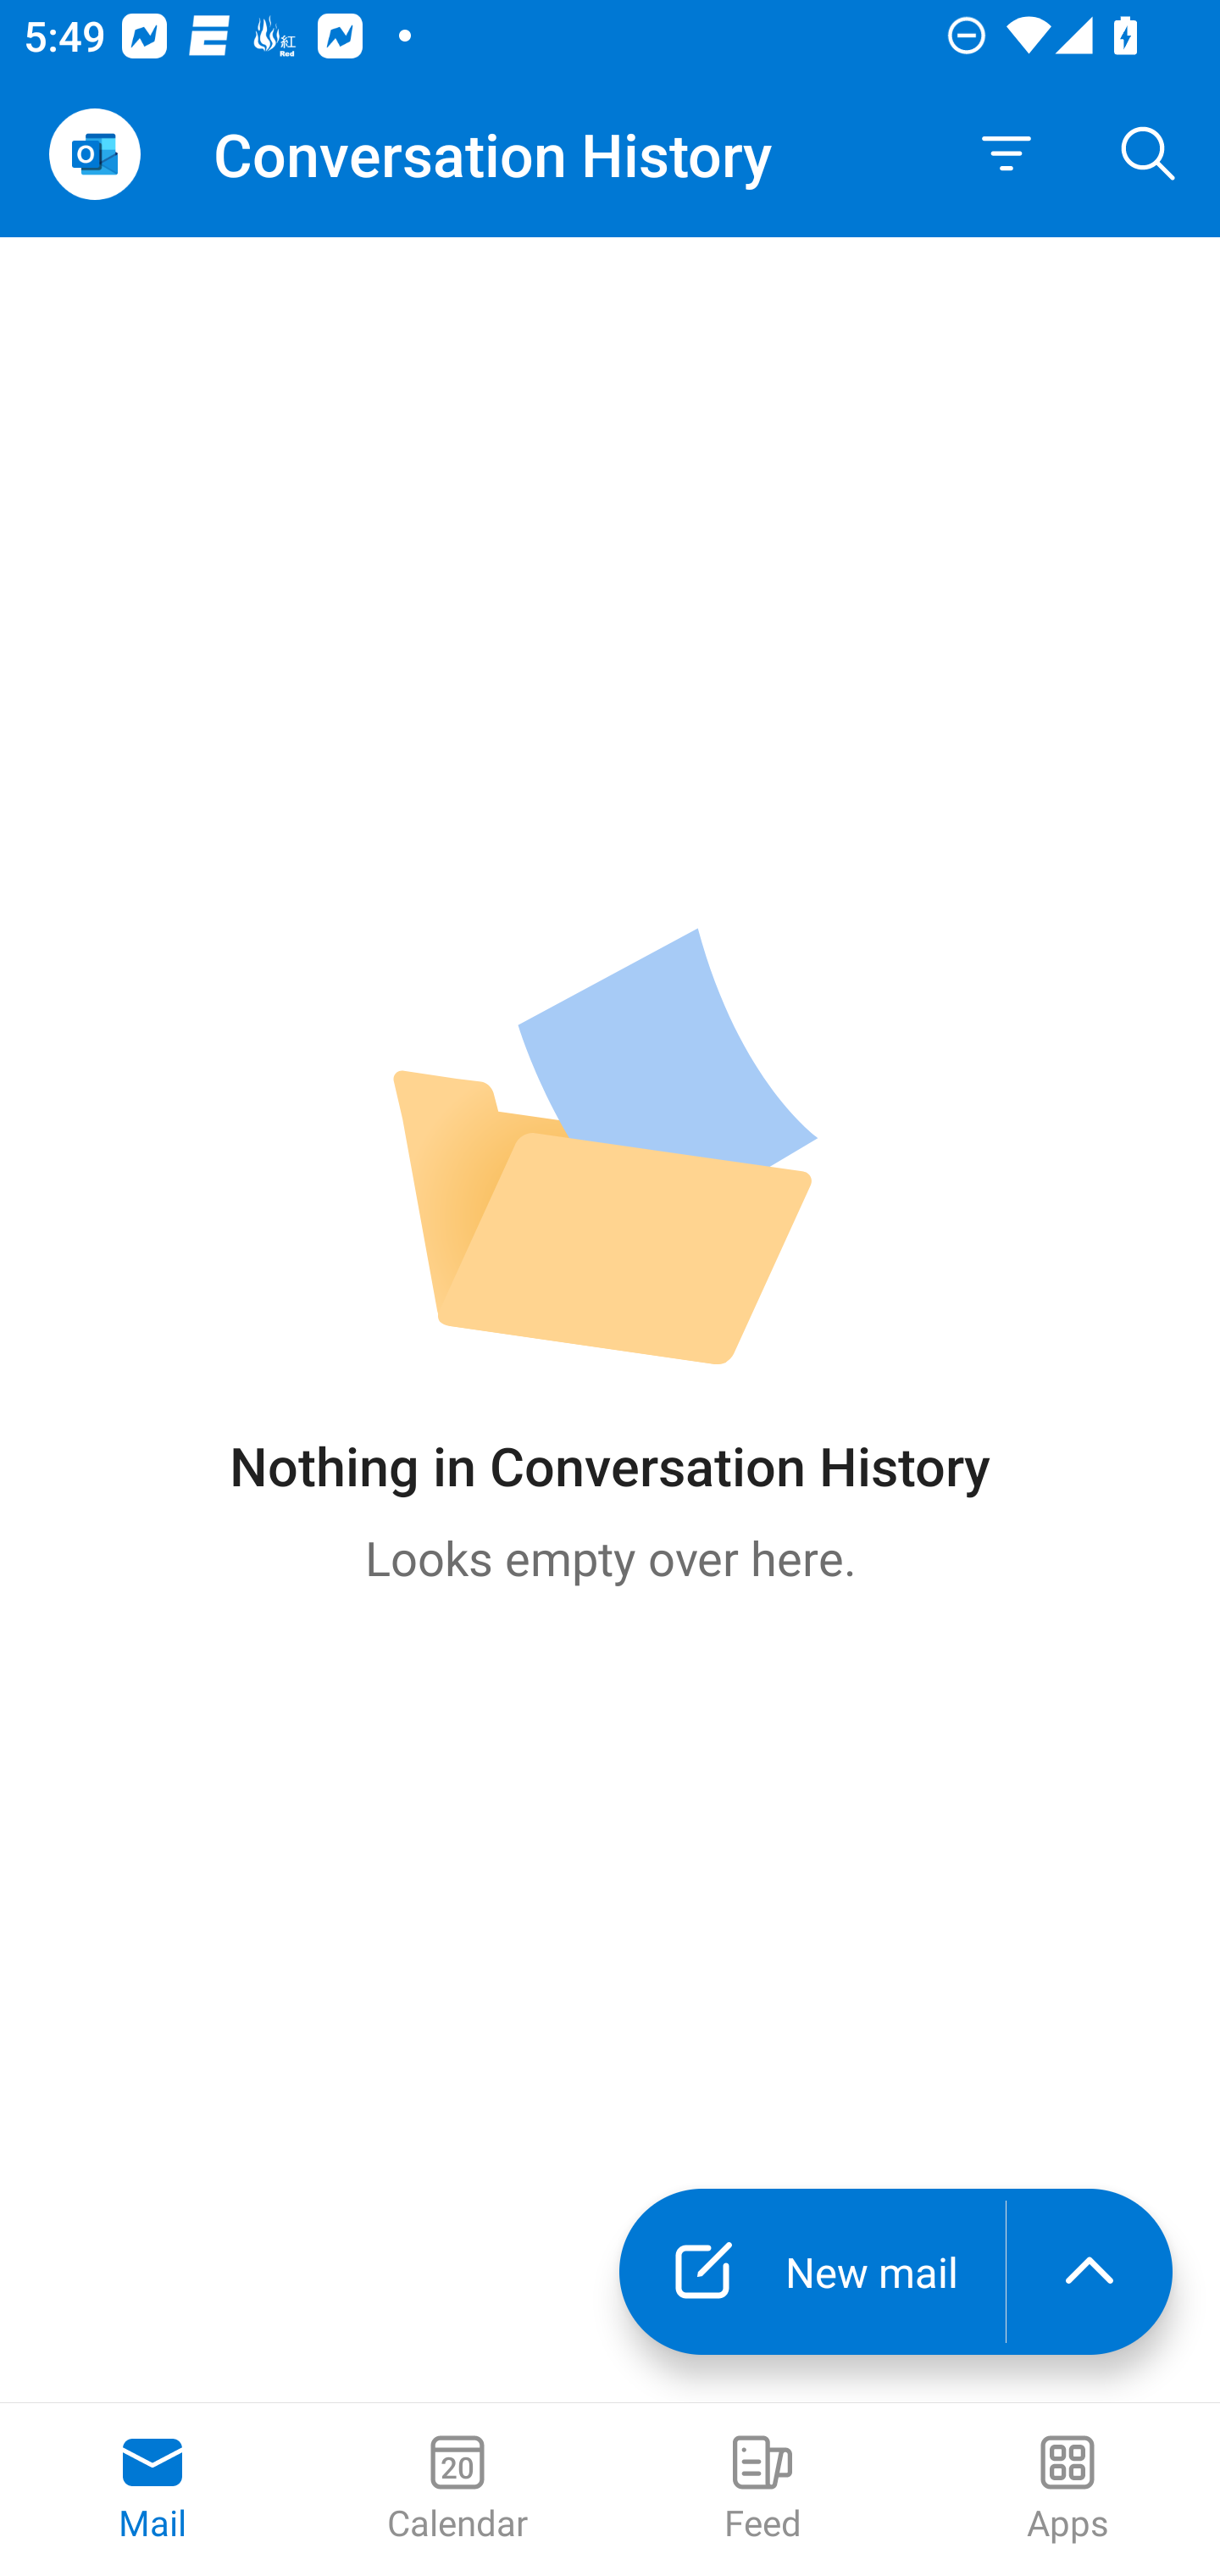  I want to click on Apps, so click(1067, 2490).